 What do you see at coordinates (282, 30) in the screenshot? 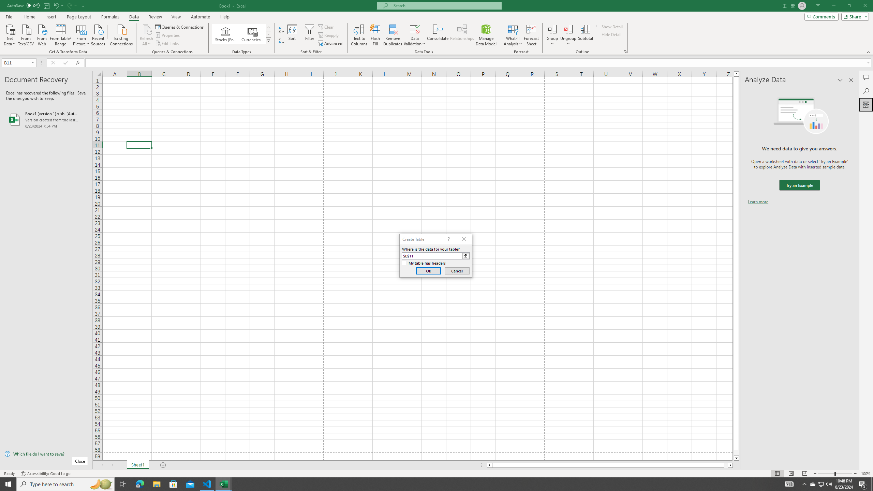
I see `Sort A to Z` at bounding box center [282, 30].